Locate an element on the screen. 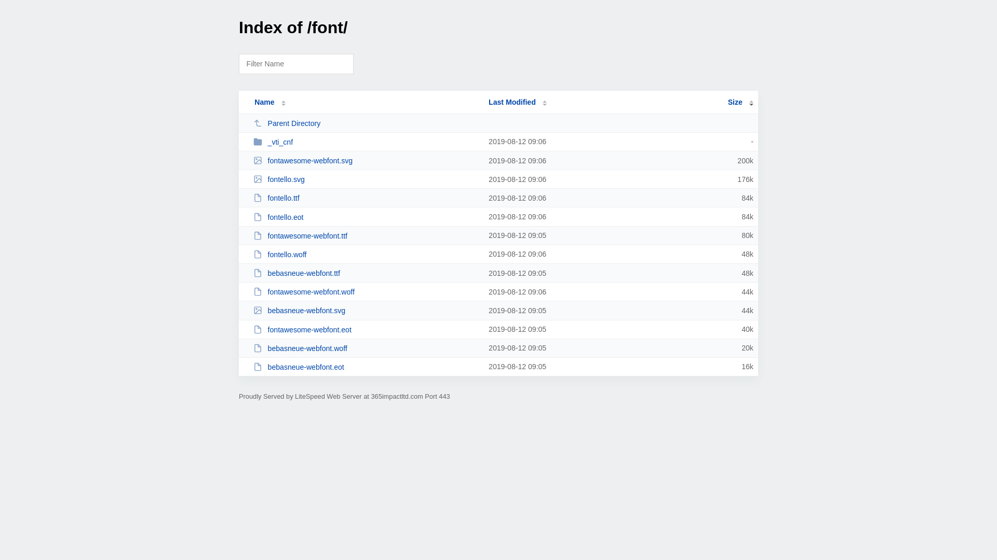  fontawesome-webfont.eot is located at coordinates (367, 330).